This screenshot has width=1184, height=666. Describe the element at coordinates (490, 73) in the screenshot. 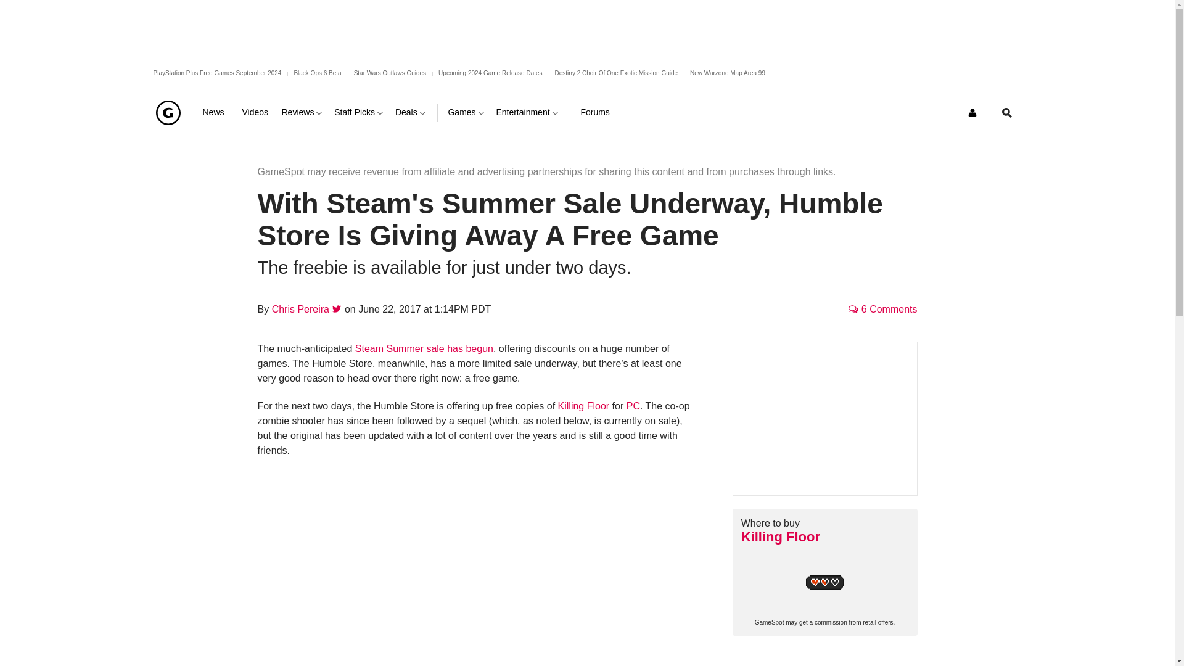

I see `Upcoming 2024 Game Release Dates` at that location.